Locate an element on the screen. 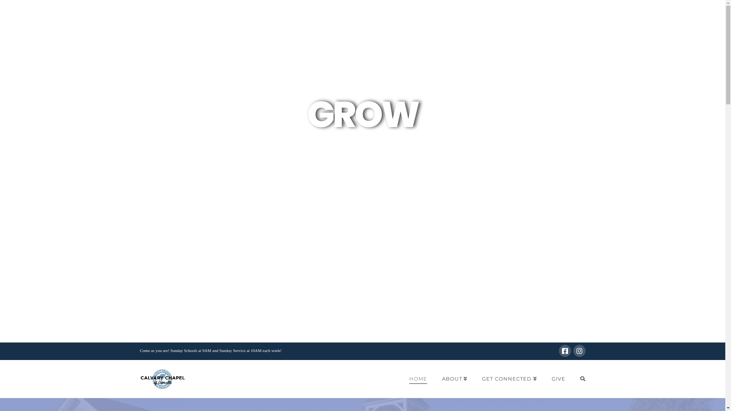 The height and width of the screenshot is (411, 731). HOME is located at coordinates (418, 379).